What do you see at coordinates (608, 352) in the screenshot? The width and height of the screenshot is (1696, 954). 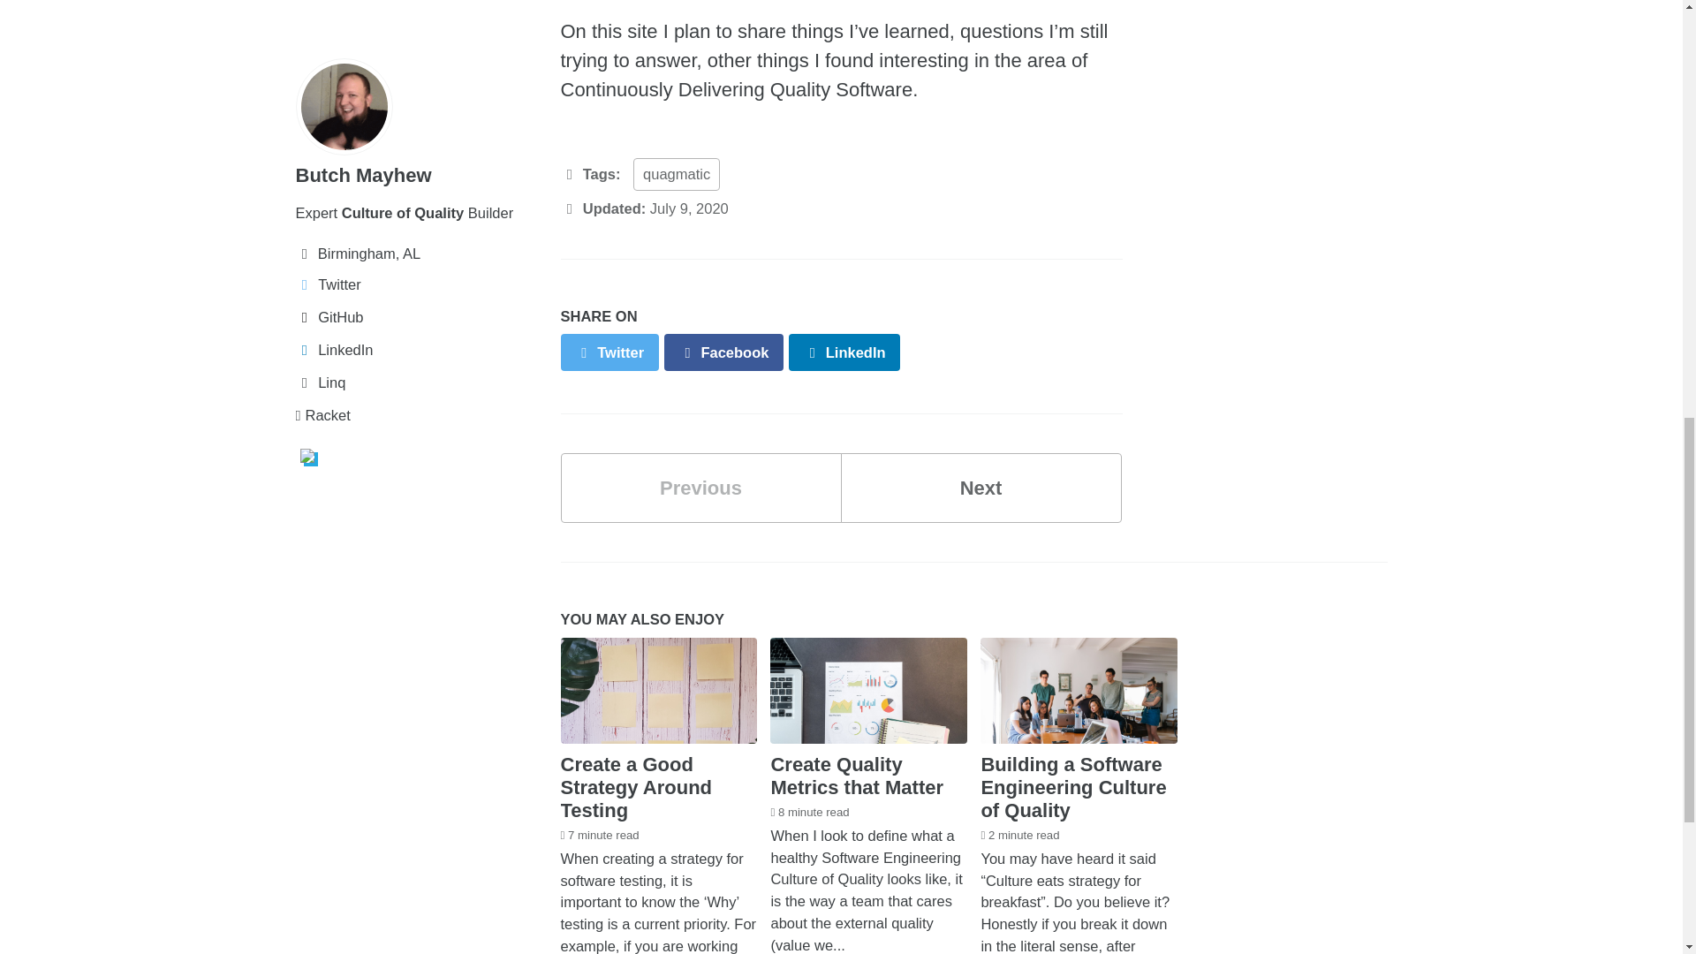 I see `Share on Twitter` at bounding box center [608, 352].